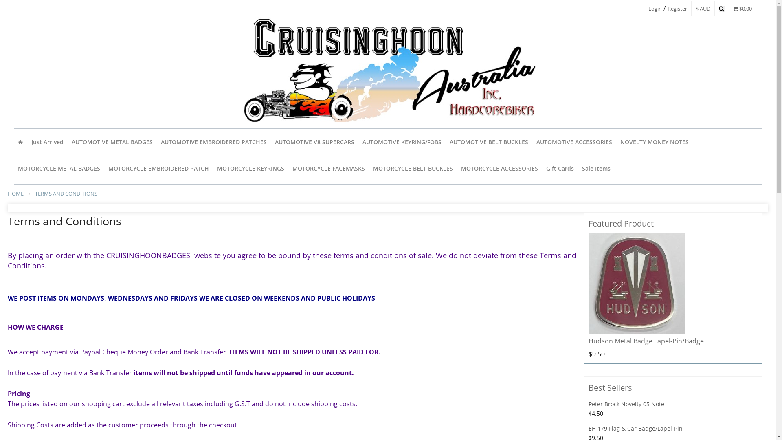 The width and height of the screenshot is (782, 440). Describe the element at coordinates (402, 219) in the screenshot. I see `USA CLASSICS` at that location.